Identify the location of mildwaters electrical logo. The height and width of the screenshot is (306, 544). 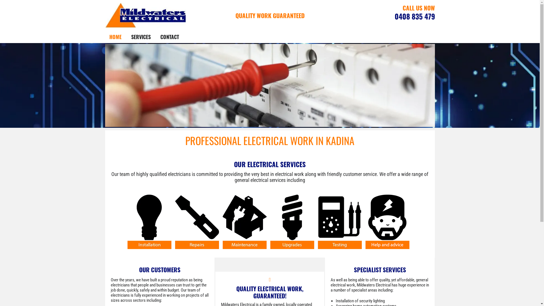
(146, 15).